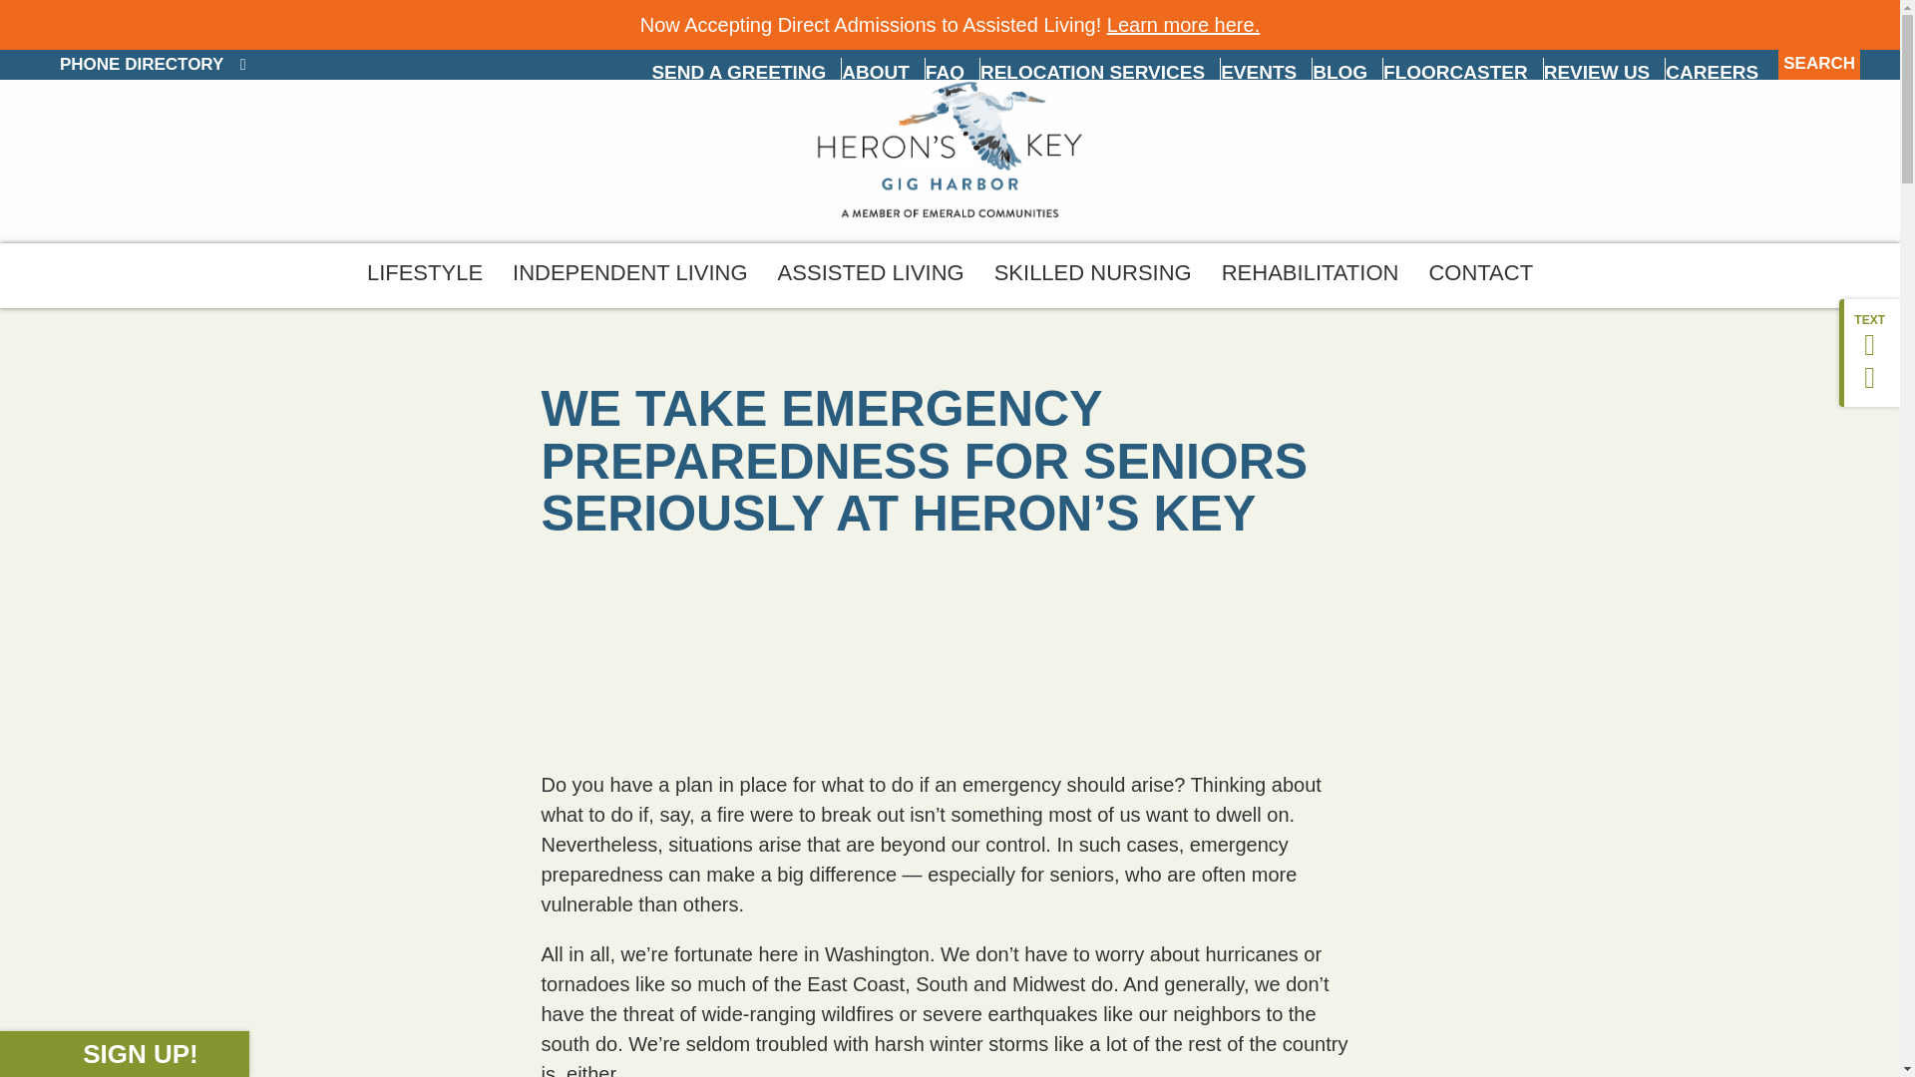 The width and height of the screenshot is (1915, 1077). Describe the element at coordinates (950, 149) in the screenshot. I see `Heron's Key` at that location.